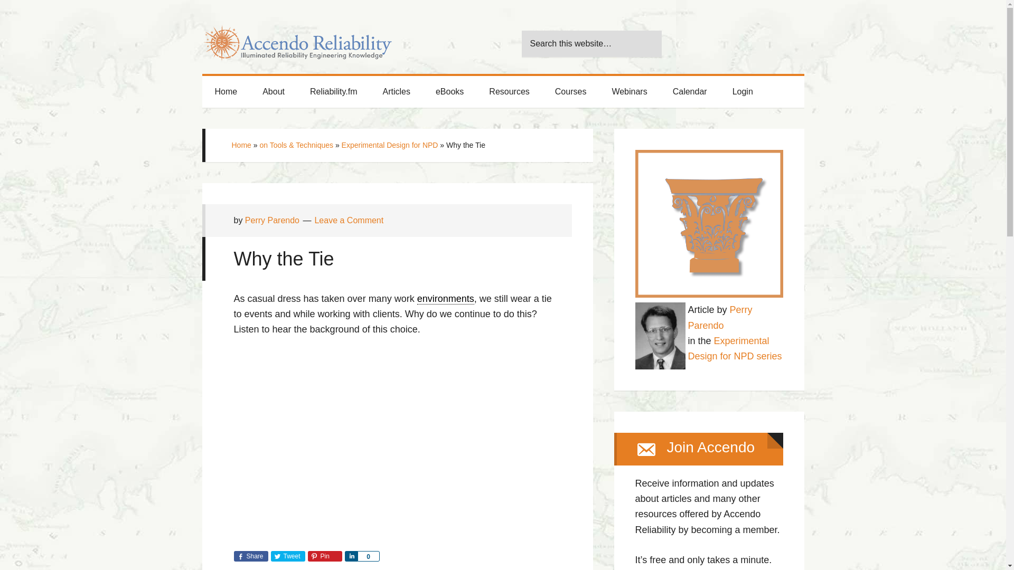  What do you see at coordinates (226, 92) in the screenshot?
I see `Home page` at bounding box center [226, 92].